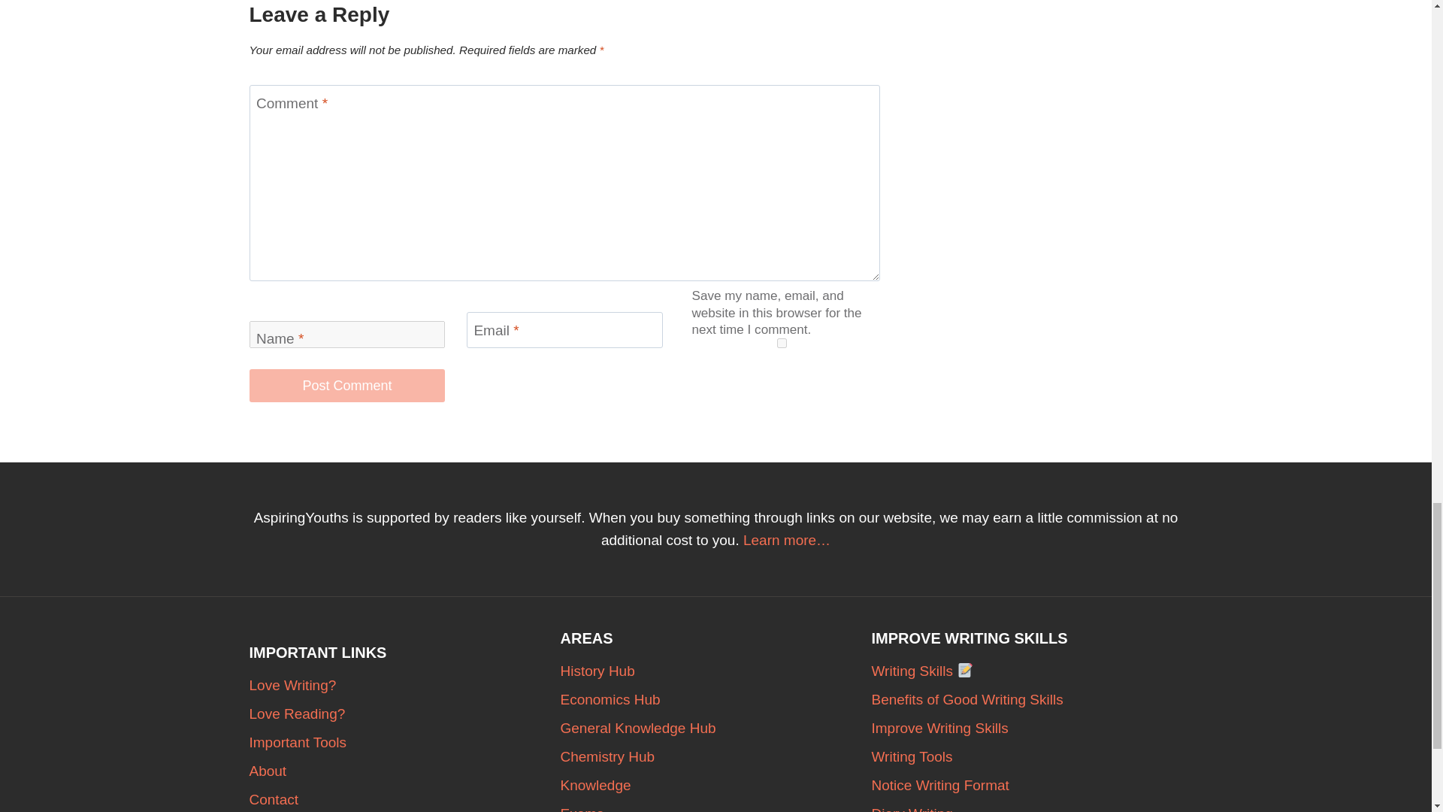  What do you see at coordinates (715, 729) in the screenshot?
I see `General Knowledge Hub` at bounding box center [715, 729].